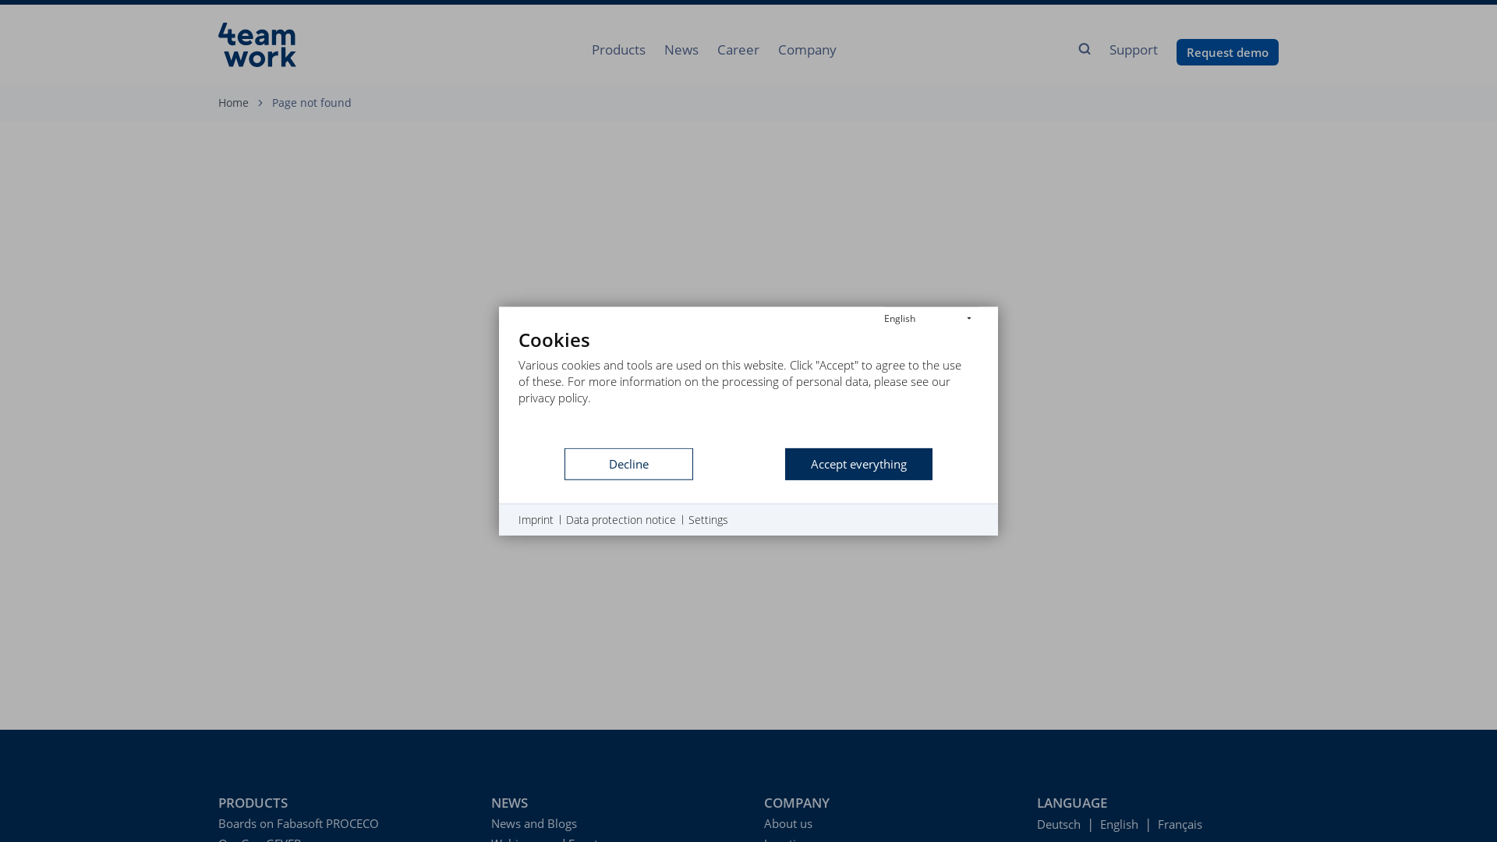  I want to click on News, so click(681, 50).